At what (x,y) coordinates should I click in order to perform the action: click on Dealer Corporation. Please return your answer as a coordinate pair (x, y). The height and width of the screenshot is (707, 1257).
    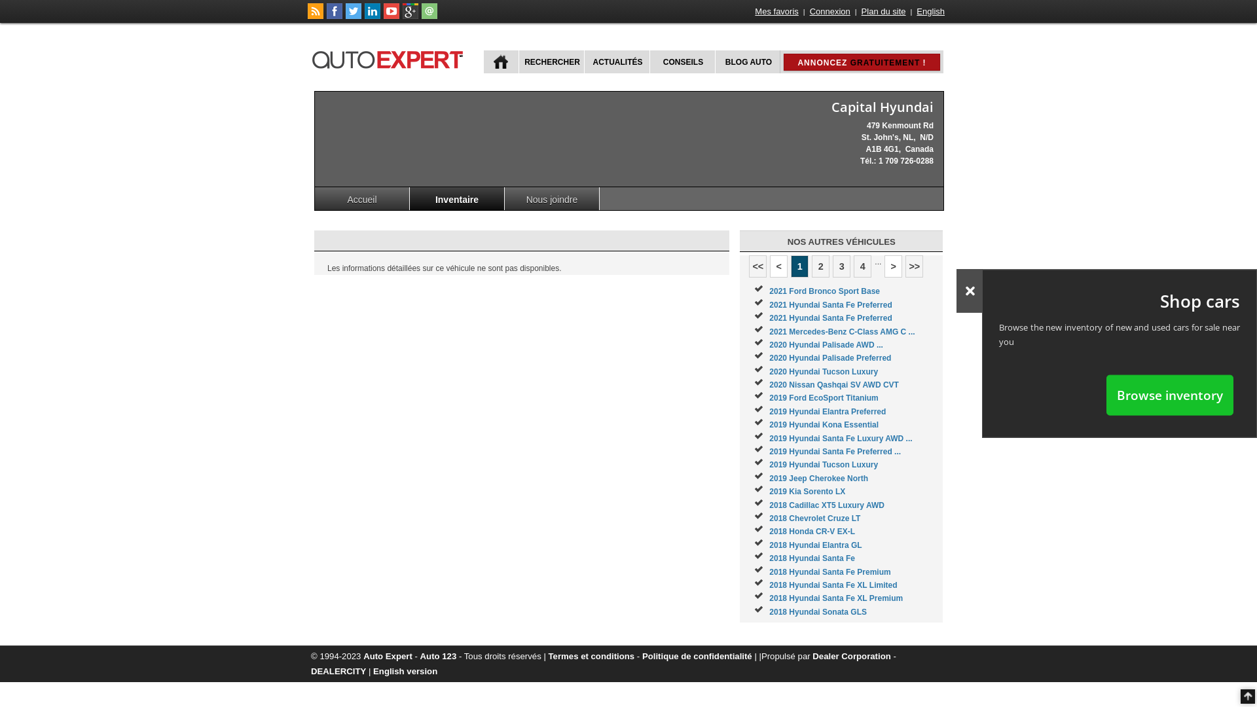
    Looking at the image, I should click on (851, 656).